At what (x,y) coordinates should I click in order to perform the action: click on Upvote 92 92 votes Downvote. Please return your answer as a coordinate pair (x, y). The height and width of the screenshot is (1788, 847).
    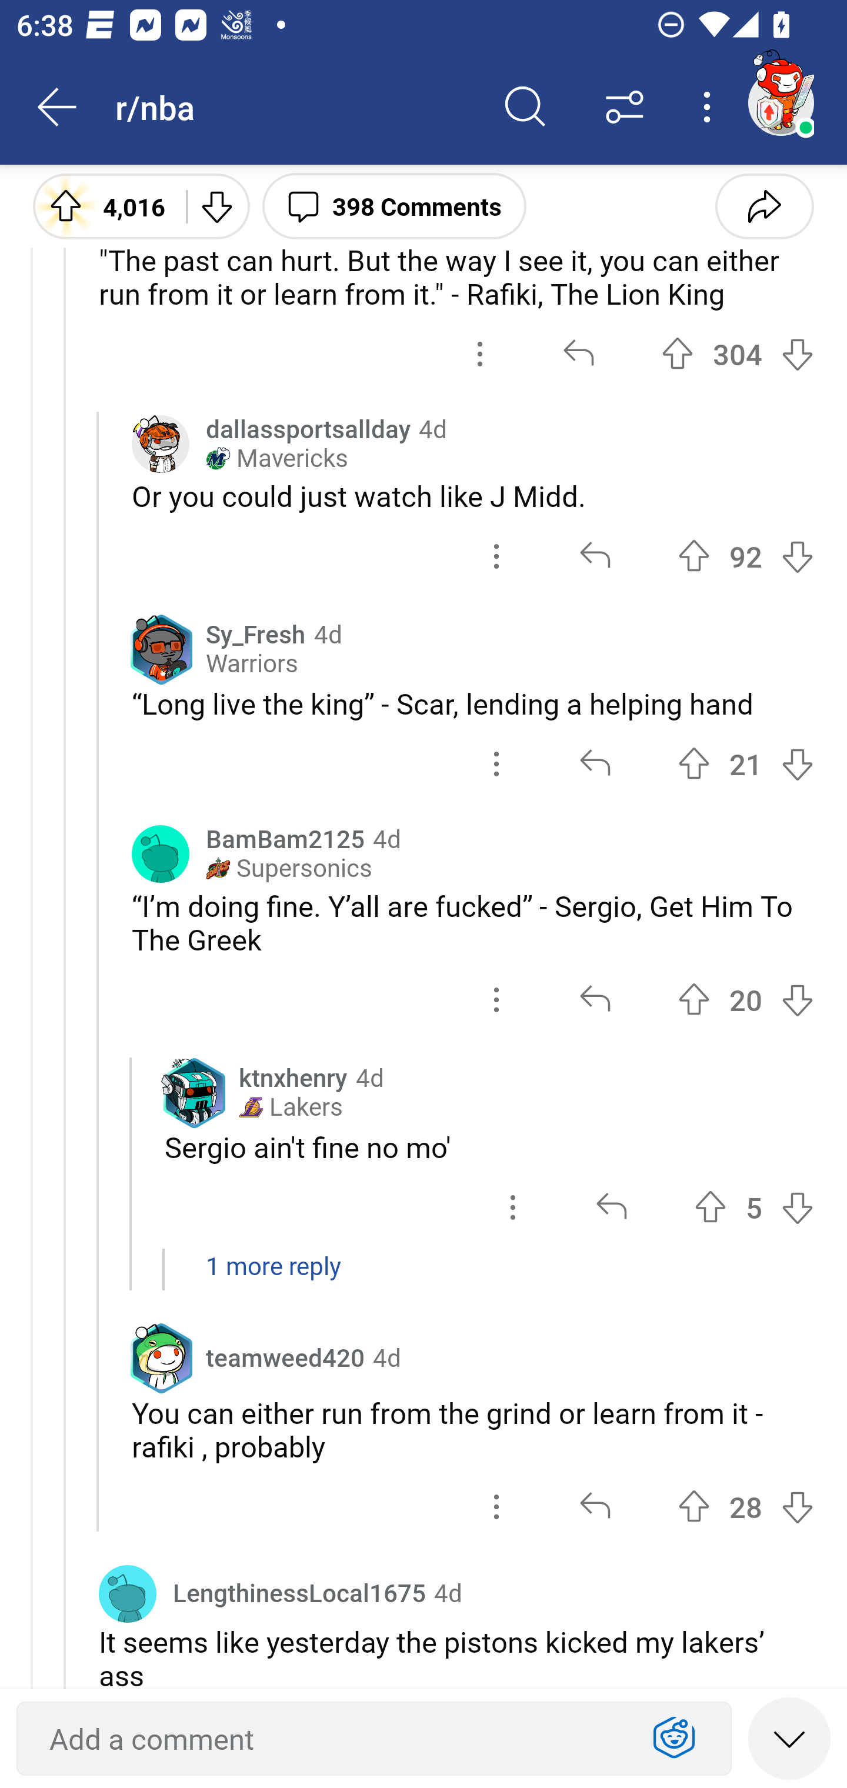
    Looking at the image, I should click on (746, 556).